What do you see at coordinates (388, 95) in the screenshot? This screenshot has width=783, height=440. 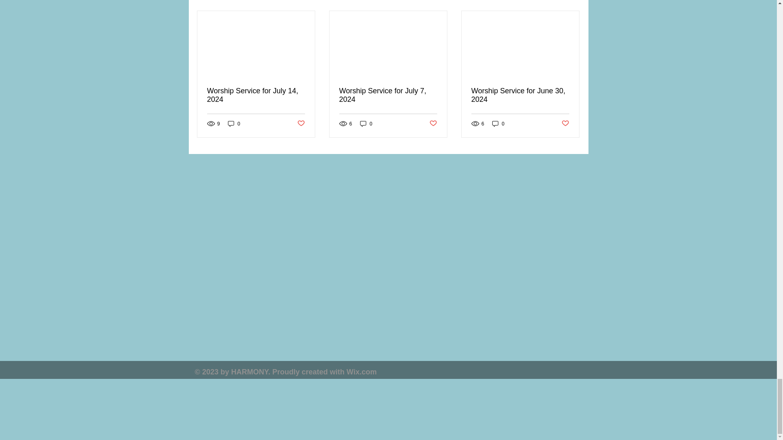 I see `Worship Service for July 7, 2024` at bounding box center [388, 95].